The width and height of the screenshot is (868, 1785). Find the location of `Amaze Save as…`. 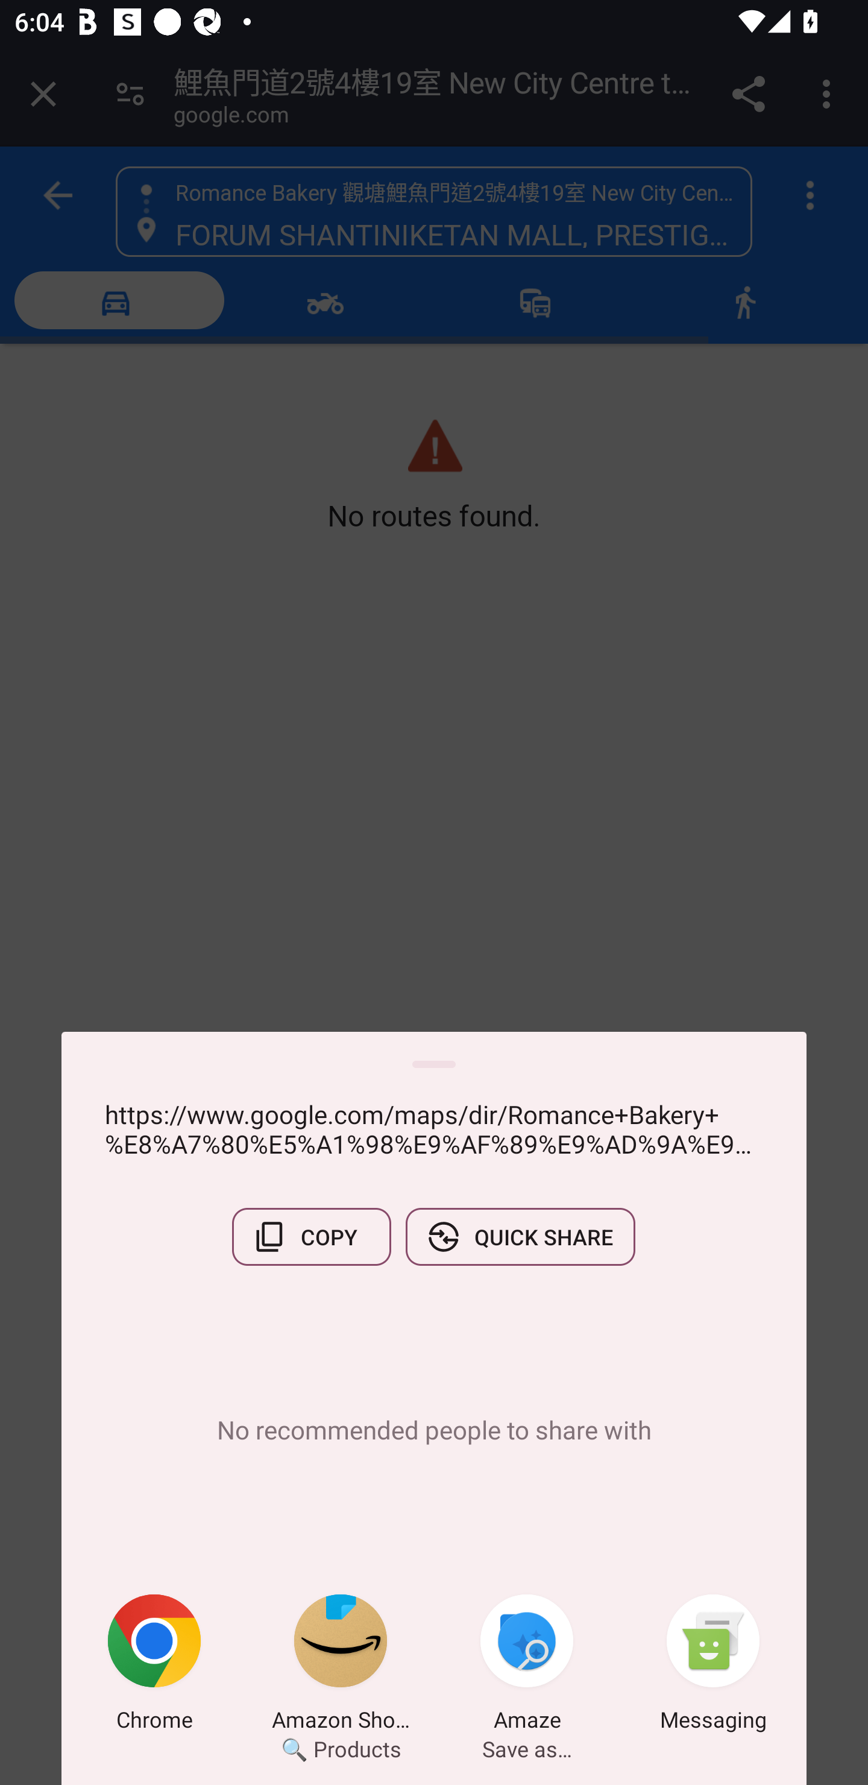

Amaze Save as… is located at coordinates (527, 1666).